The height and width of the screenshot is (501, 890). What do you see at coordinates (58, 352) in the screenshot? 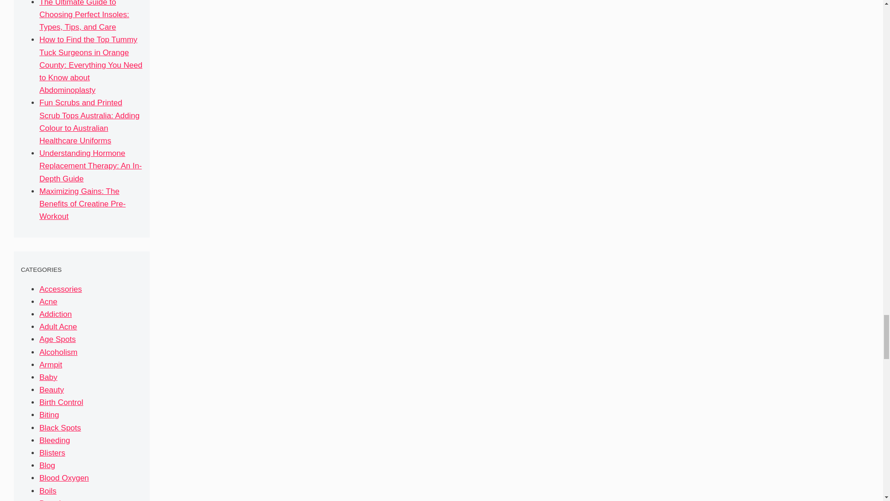
I see `Alcoholism` at bounding box center [58, 352].